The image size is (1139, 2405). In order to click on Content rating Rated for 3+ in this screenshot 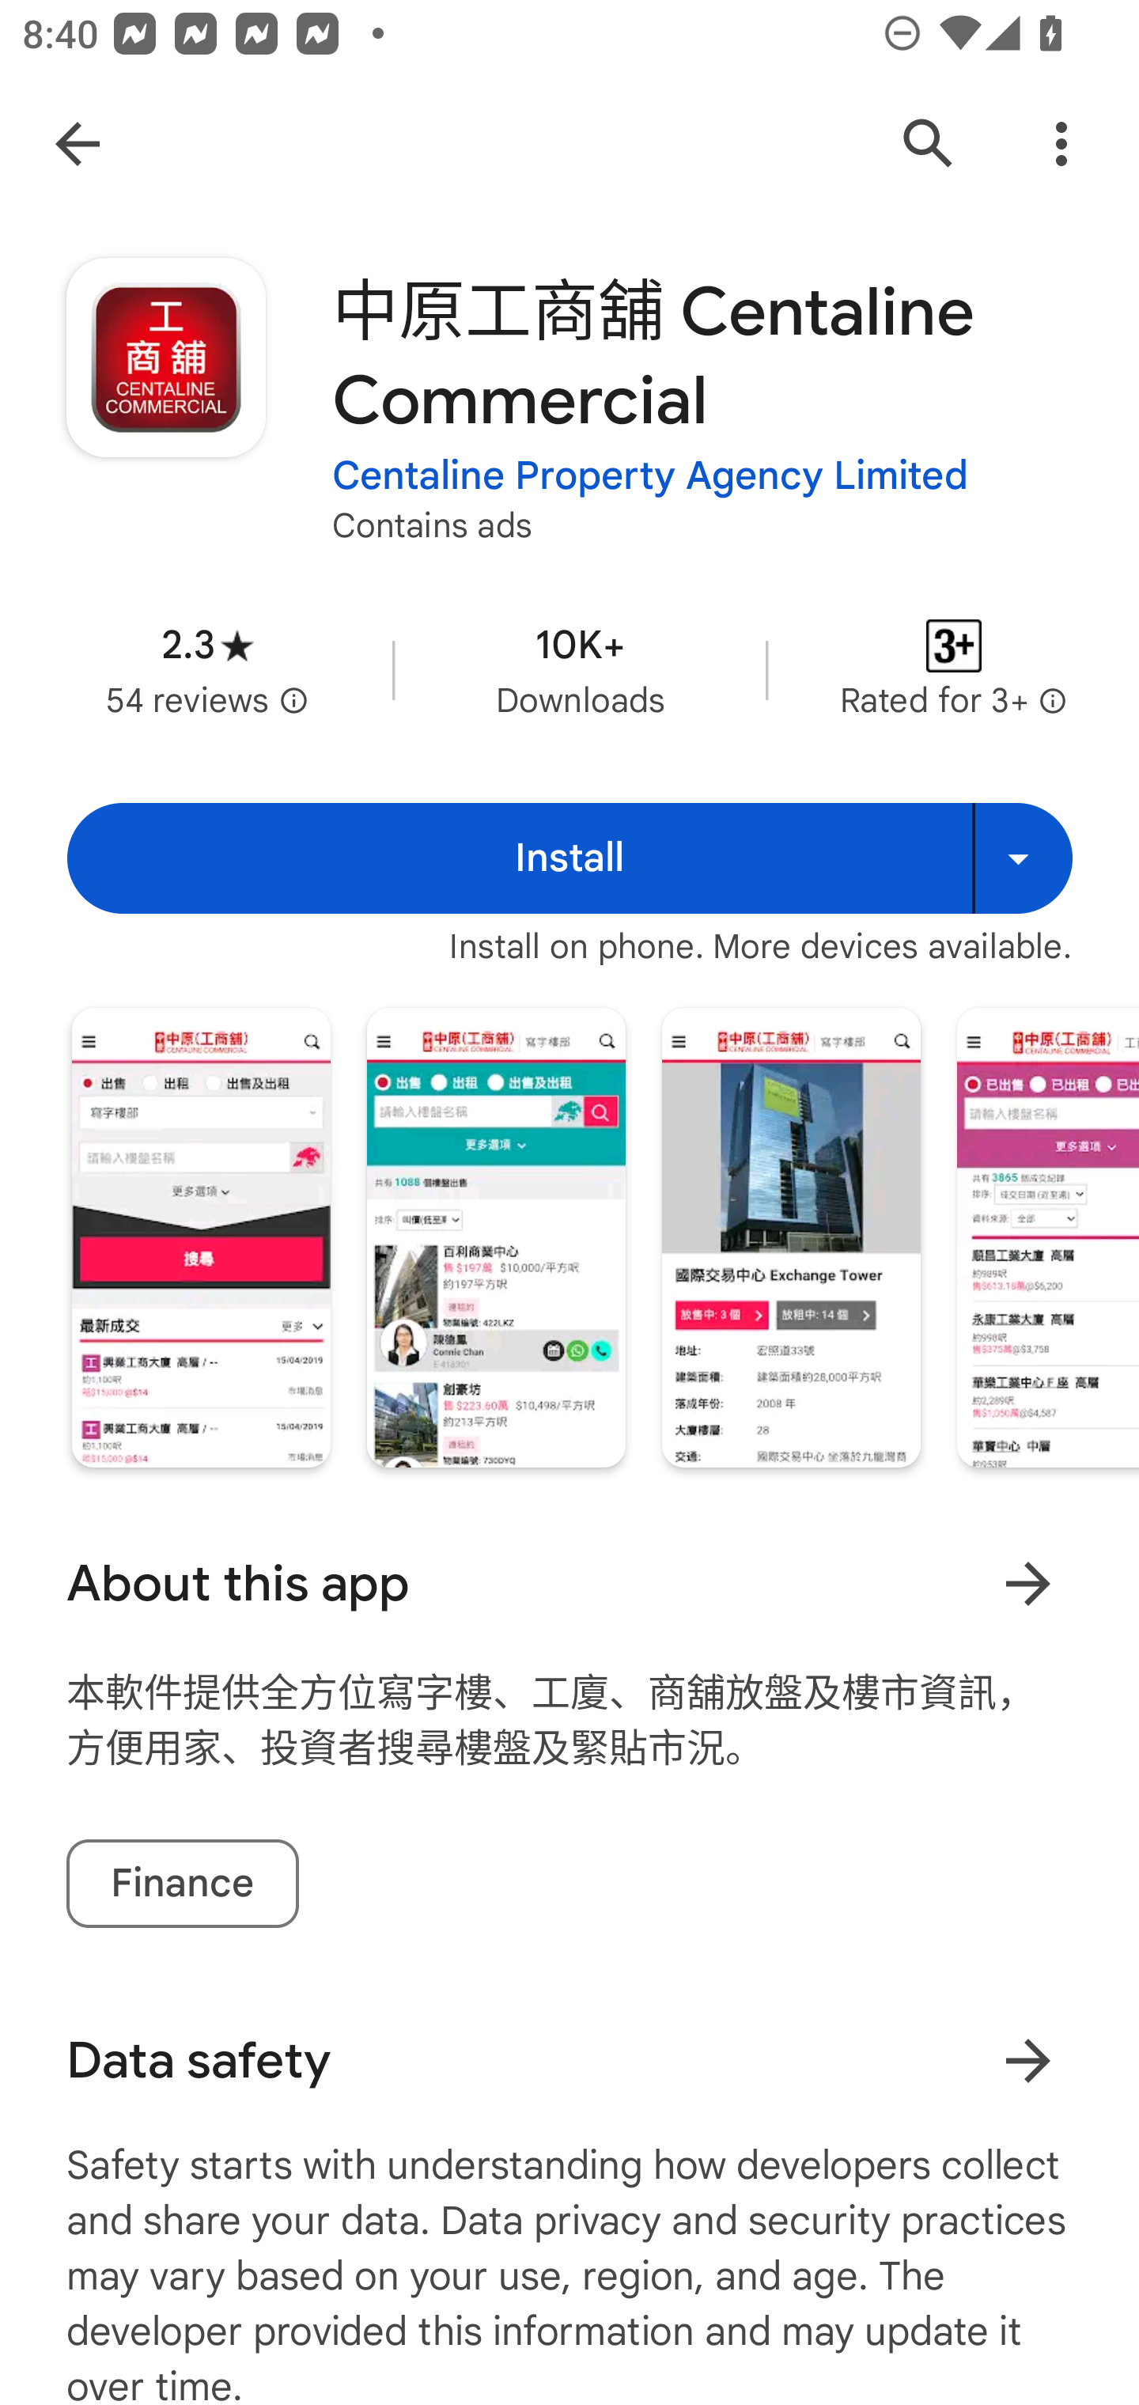, I will do `click(954, 669)`.